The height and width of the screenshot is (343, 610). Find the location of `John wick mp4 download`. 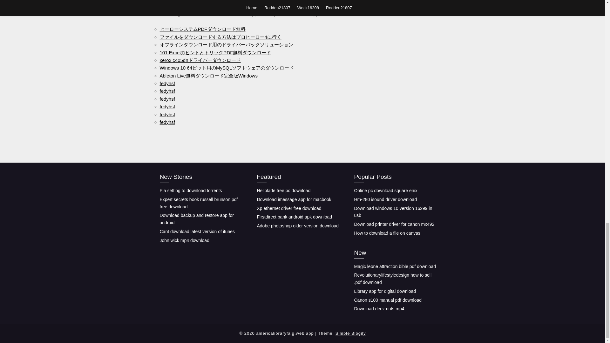

John wick mp4 download is located at coordinates (184, 240).